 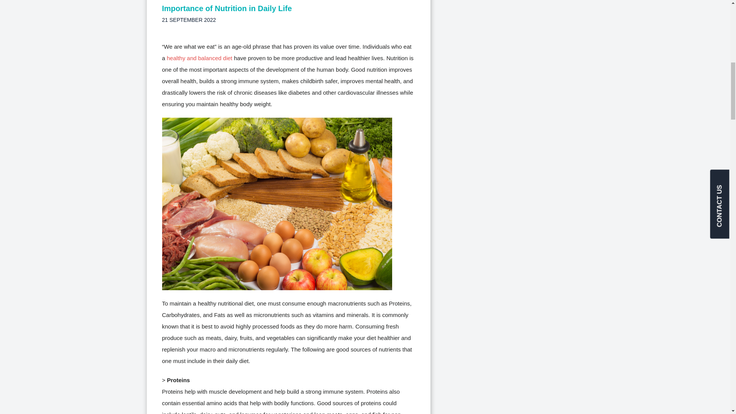 I want to click on healthy and balanced diet, so click(x=199, y=58).